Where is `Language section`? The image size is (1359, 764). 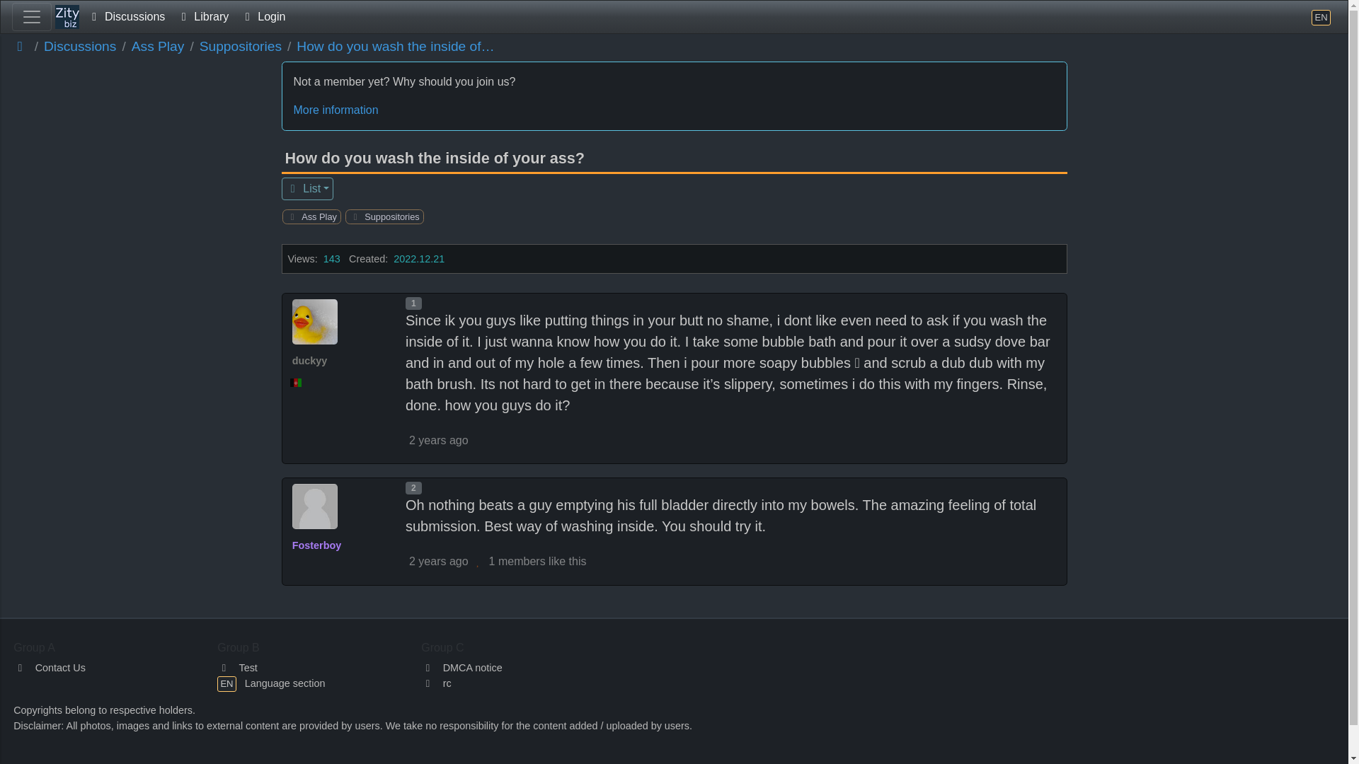
Language section is located at coordinates (1321, 17).